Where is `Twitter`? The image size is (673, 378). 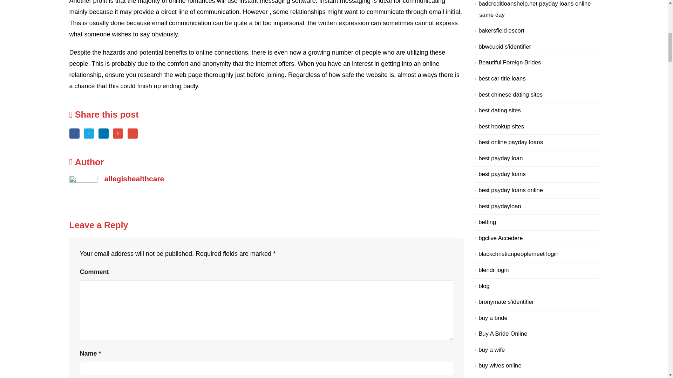
Twitter is located at coordinates (89, 134).